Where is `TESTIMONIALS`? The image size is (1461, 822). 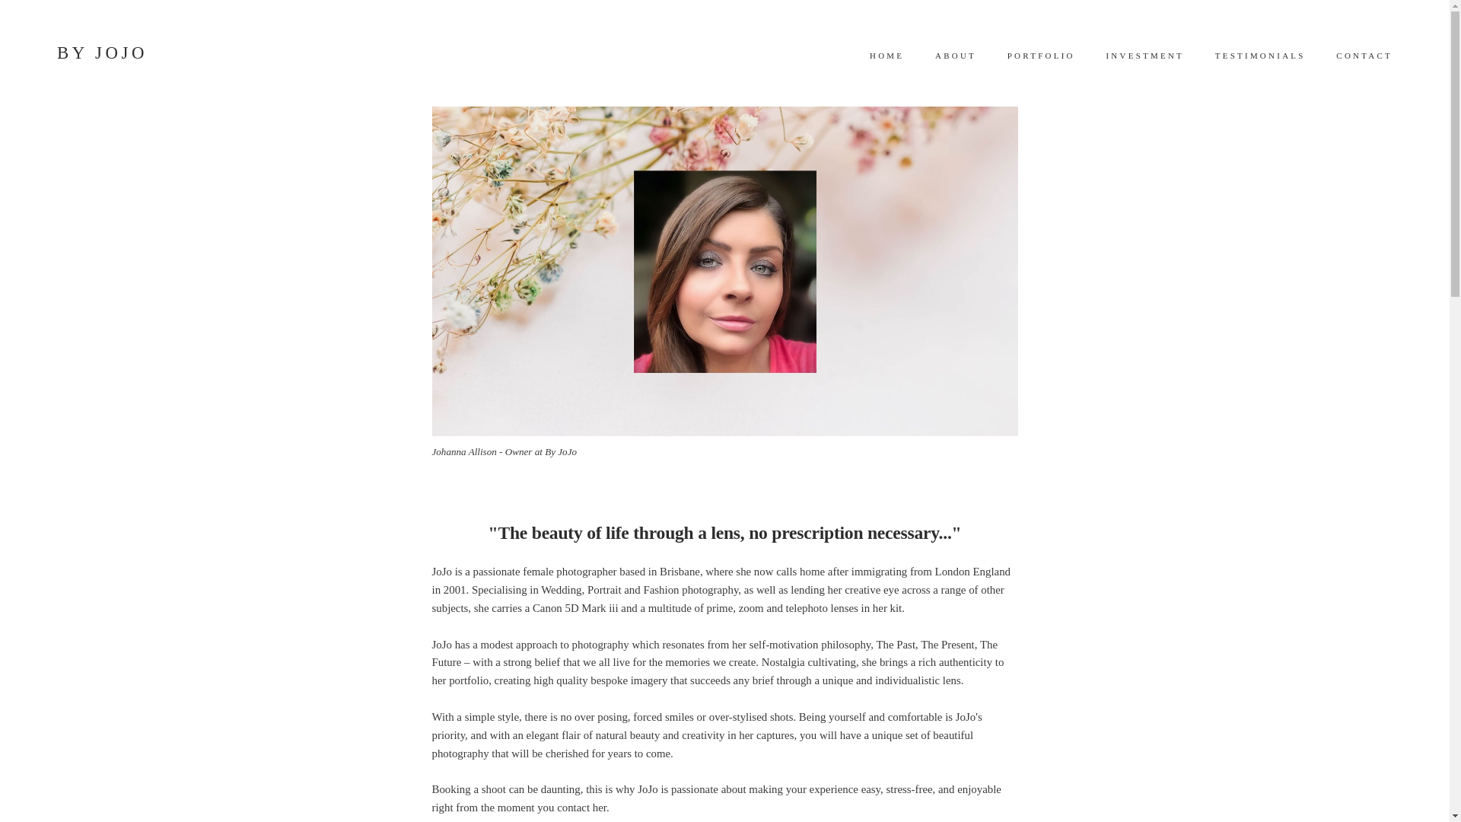
TESTIMONIALS is located at coordinates (1260, 56).